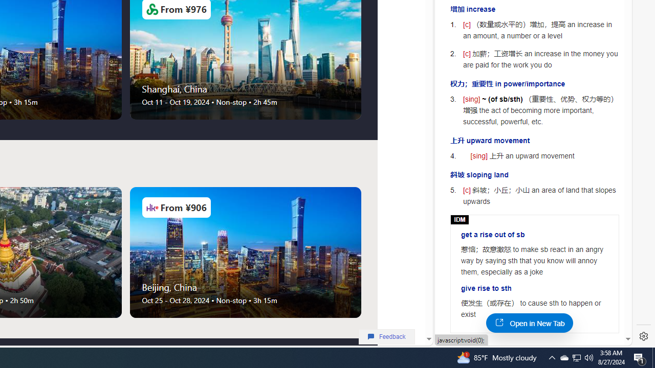  I want to click on AutomationID: posbtn_1, so click(465, 348).